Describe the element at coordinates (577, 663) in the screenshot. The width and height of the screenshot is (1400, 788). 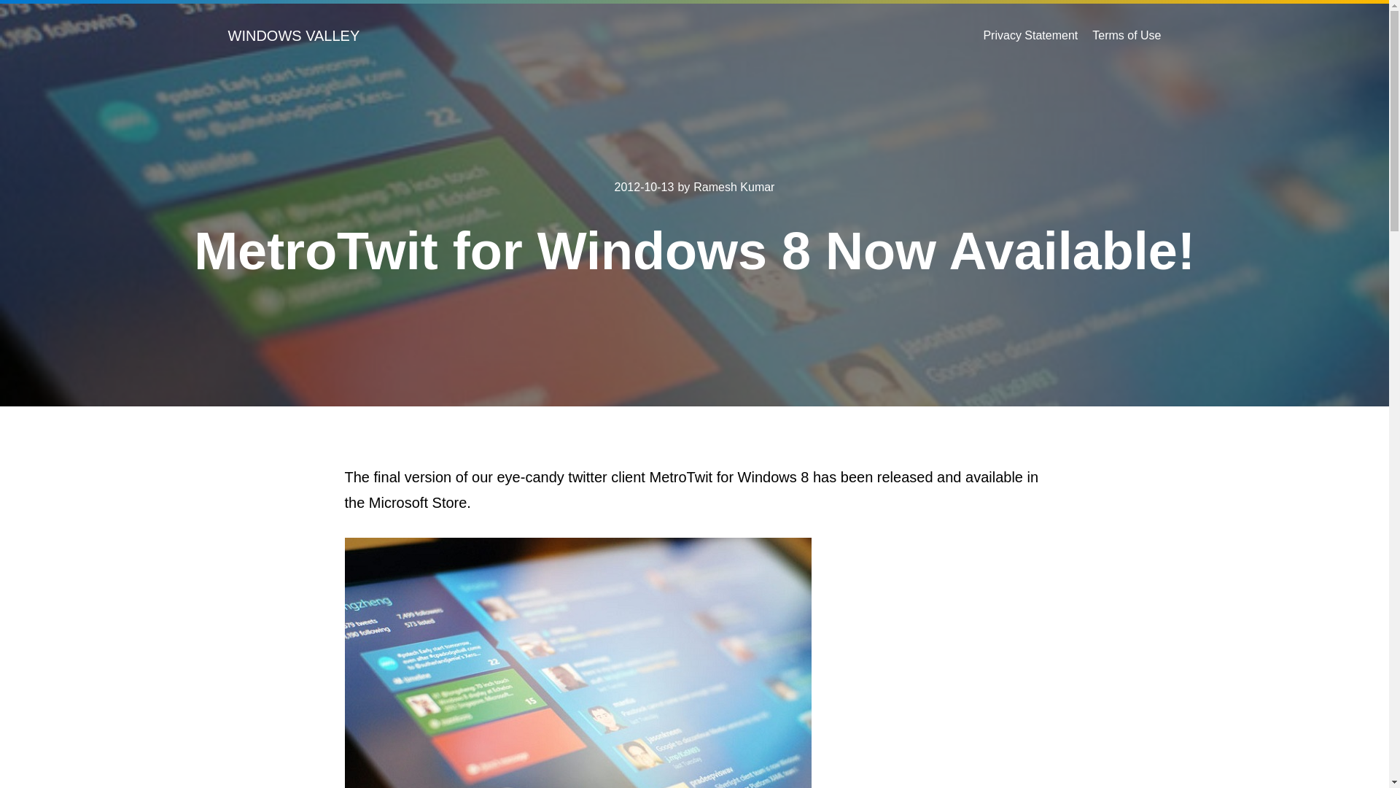
I see `MetroTwit for Windows 8` at that location.